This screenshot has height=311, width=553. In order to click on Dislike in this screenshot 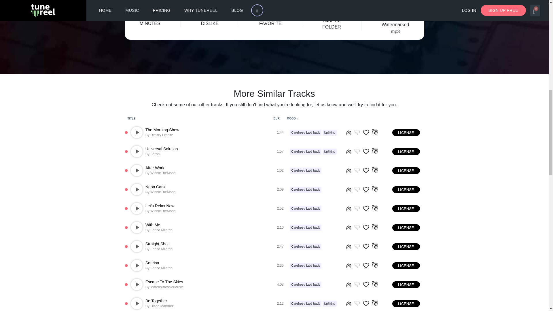, I will do `click(357, 170)`.